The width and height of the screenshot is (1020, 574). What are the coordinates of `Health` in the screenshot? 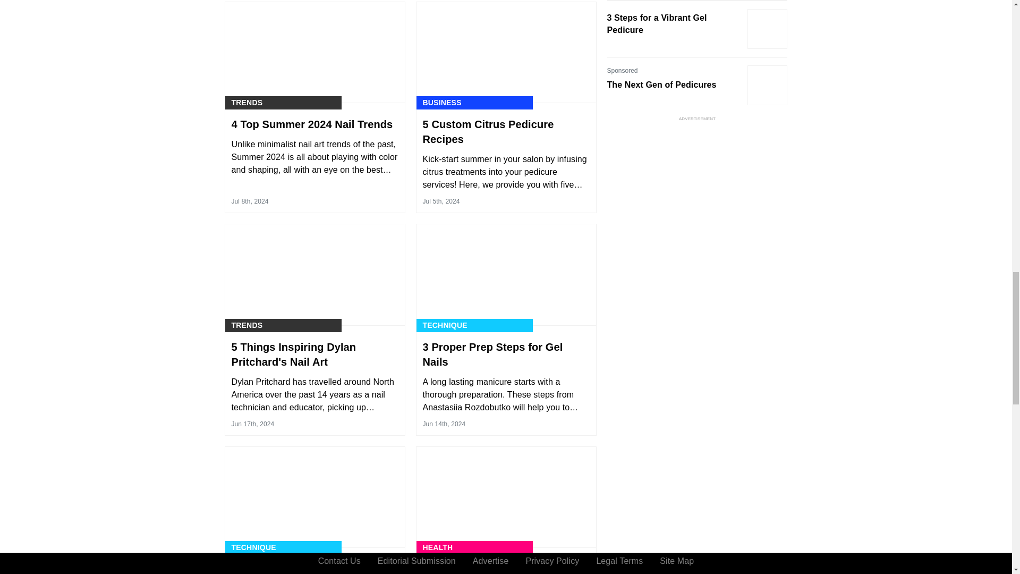 It's located at (438, 547).